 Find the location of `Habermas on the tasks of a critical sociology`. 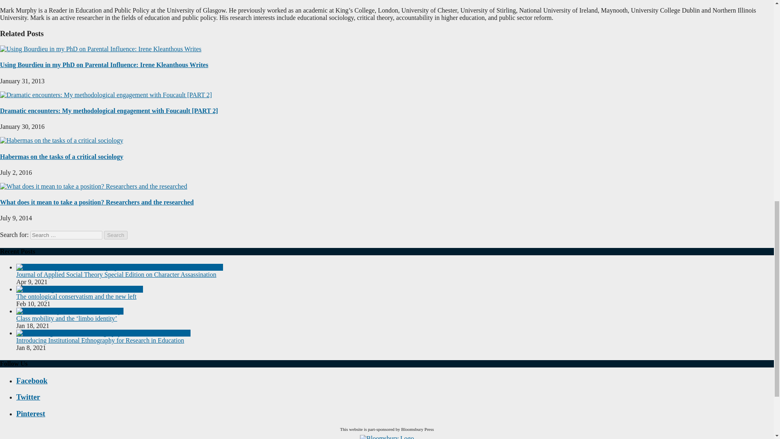

Habermas on the tasks of a critical sociology is located at coordinates (62, 140).